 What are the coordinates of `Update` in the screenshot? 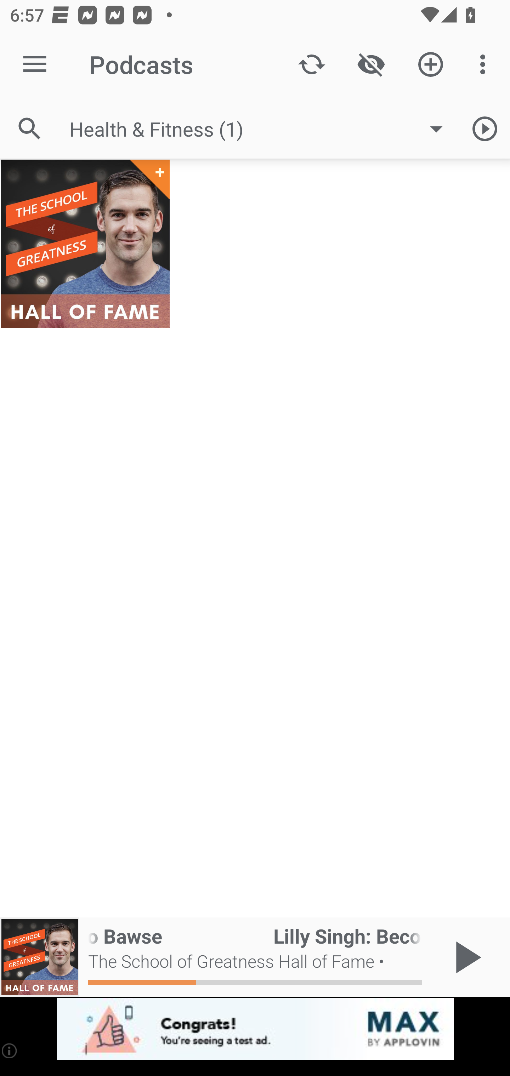 It's located at (312, 64).